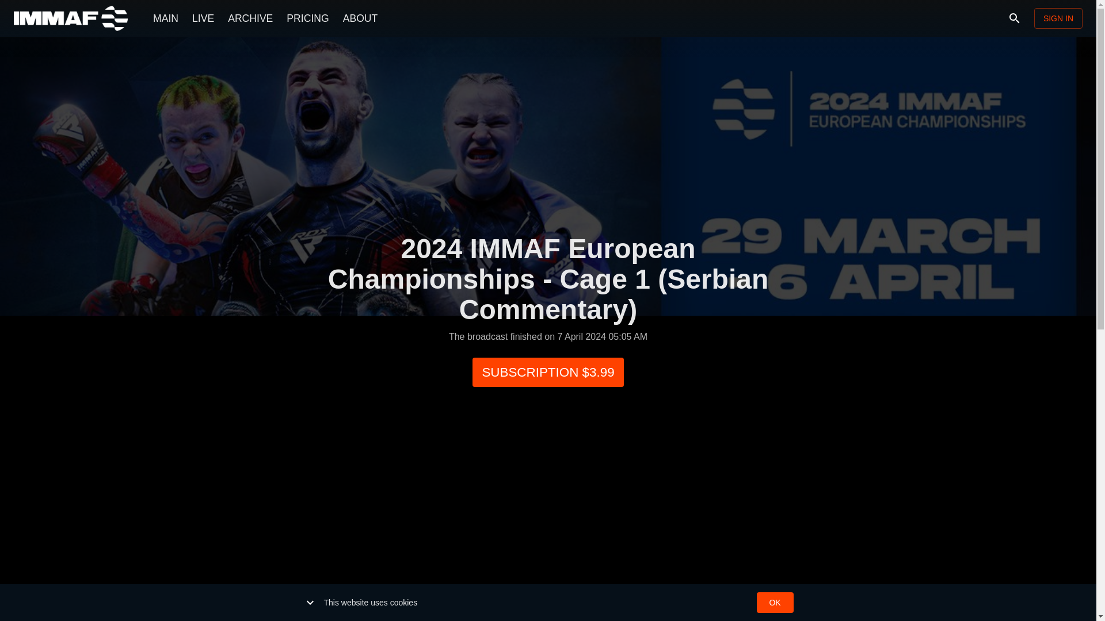 Image resolution: width=1105 pixels, height=621 pixels. Describe the element at coordinates (360, 18) in the screenshot. I see `ABOUT` at that location.